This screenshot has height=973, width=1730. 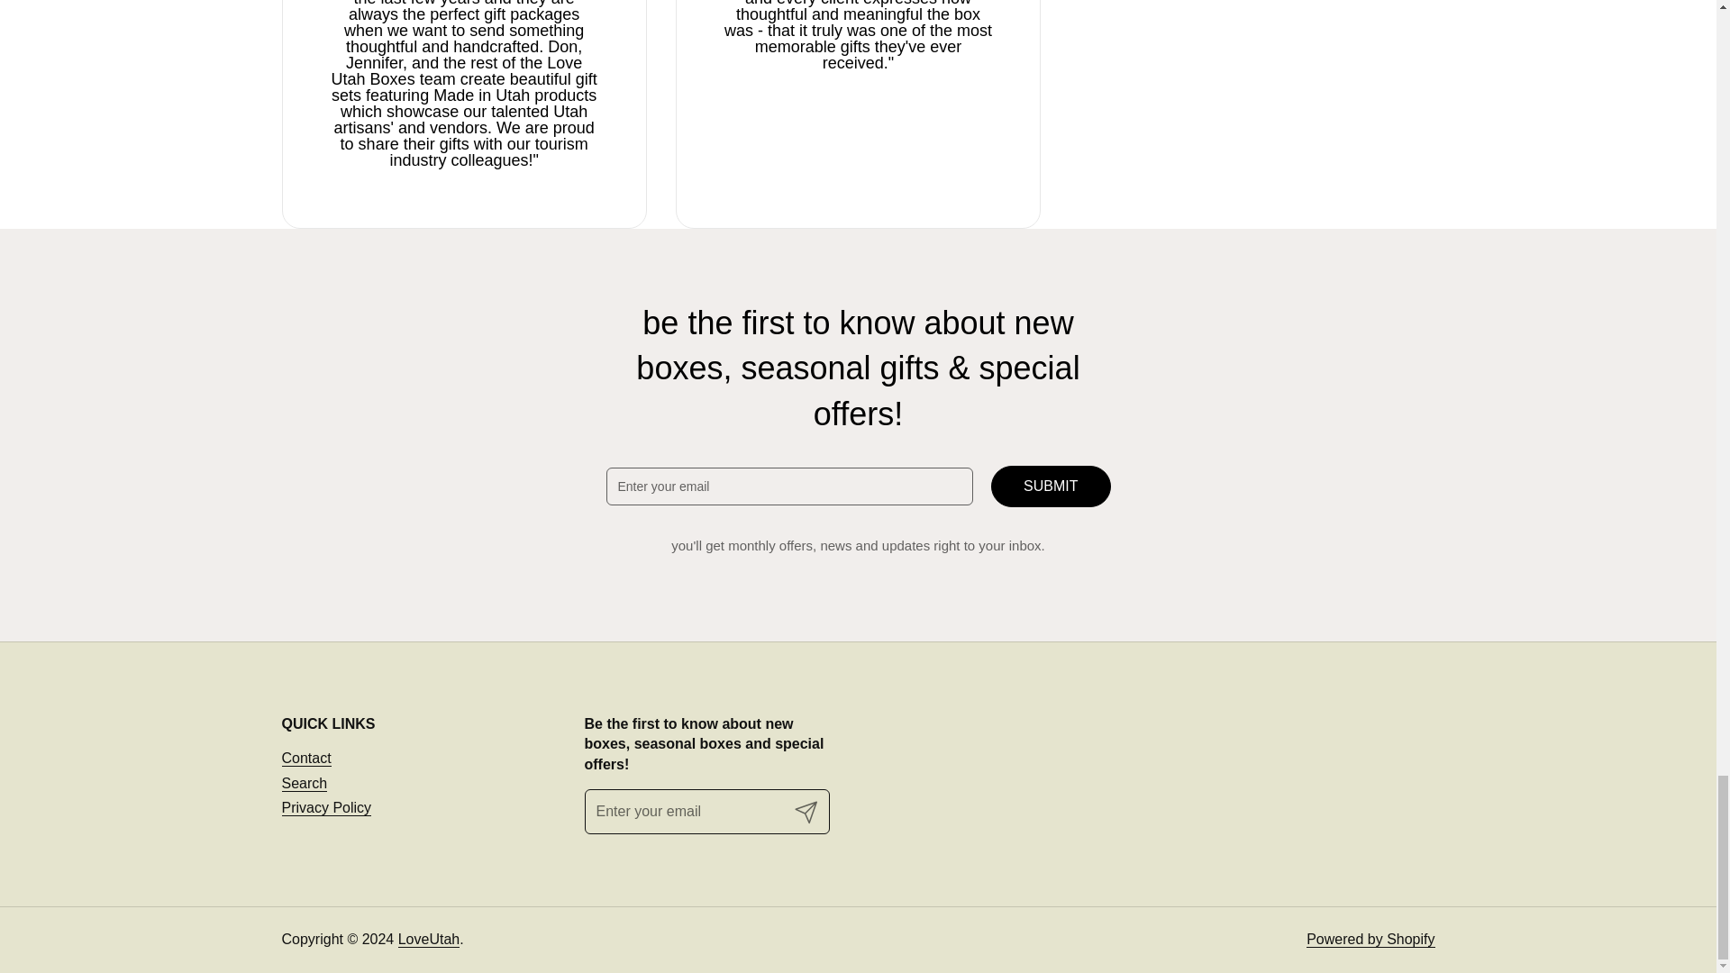 I want to click on Search, so click(x=303, y=784).